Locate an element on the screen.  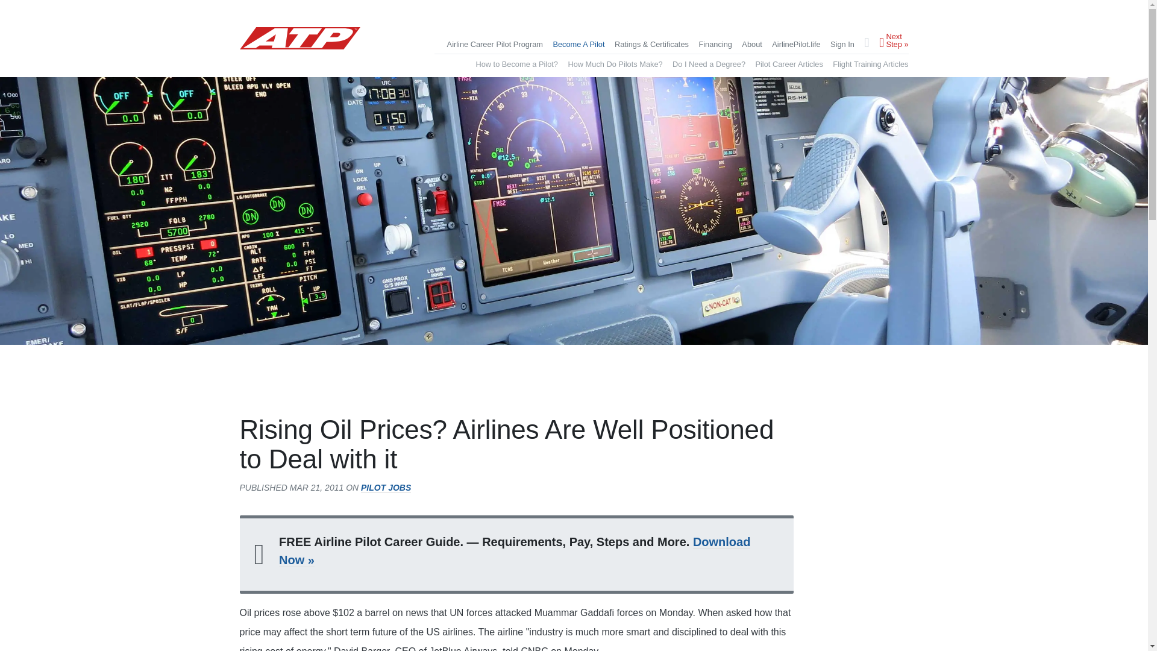
How Much Do Pilots Make? is located at coordinates (615, 64).